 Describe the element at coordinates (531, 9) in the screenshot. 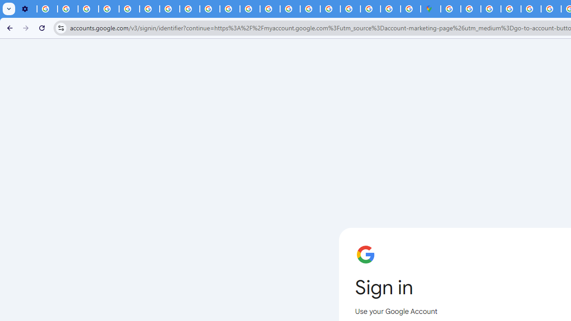

I see `Terms and Conditions` at that location.